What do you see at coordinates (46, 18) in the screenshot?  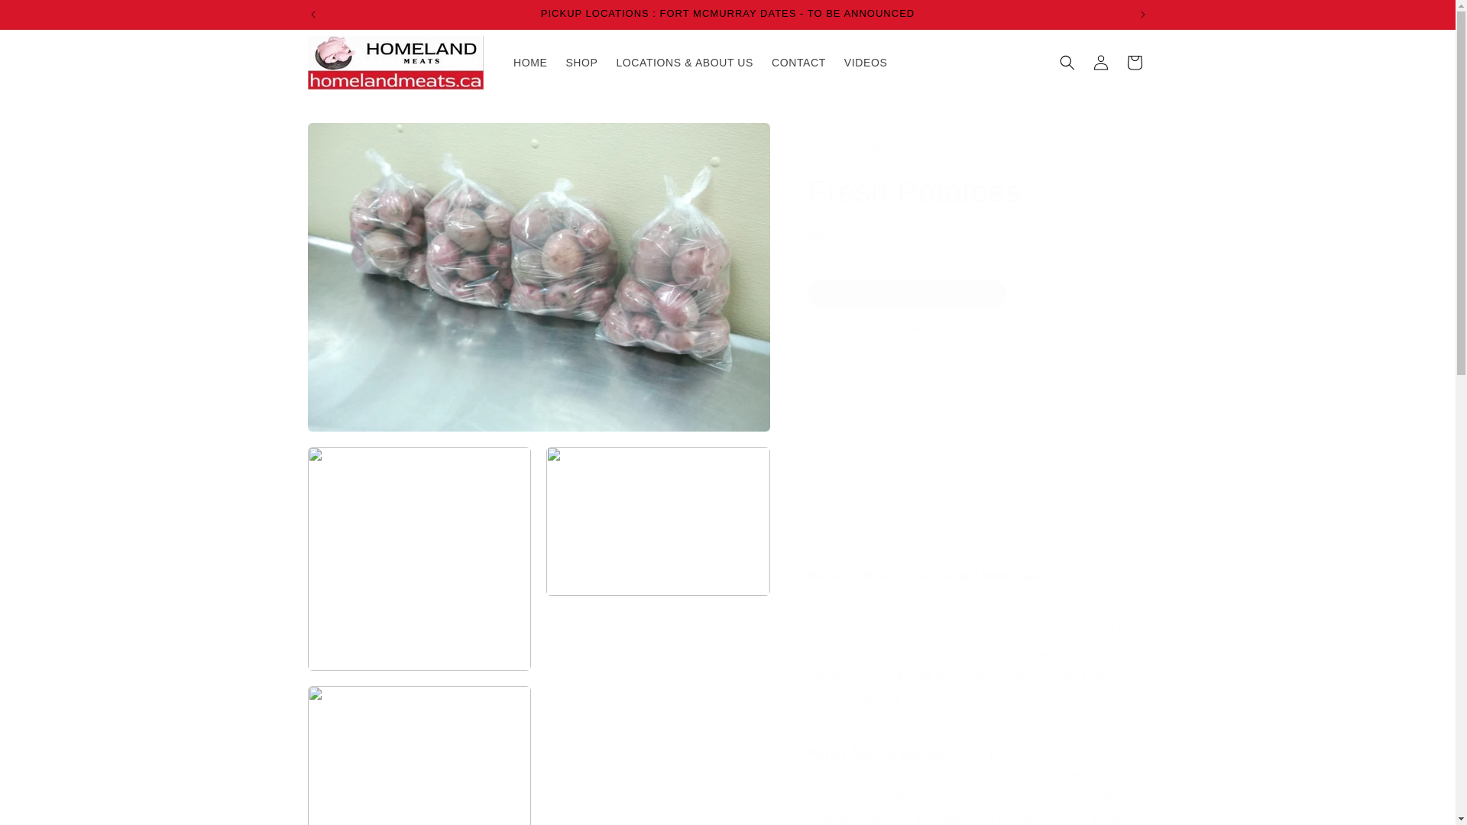 I see `Skip to content` at bounding box center [46, 18].